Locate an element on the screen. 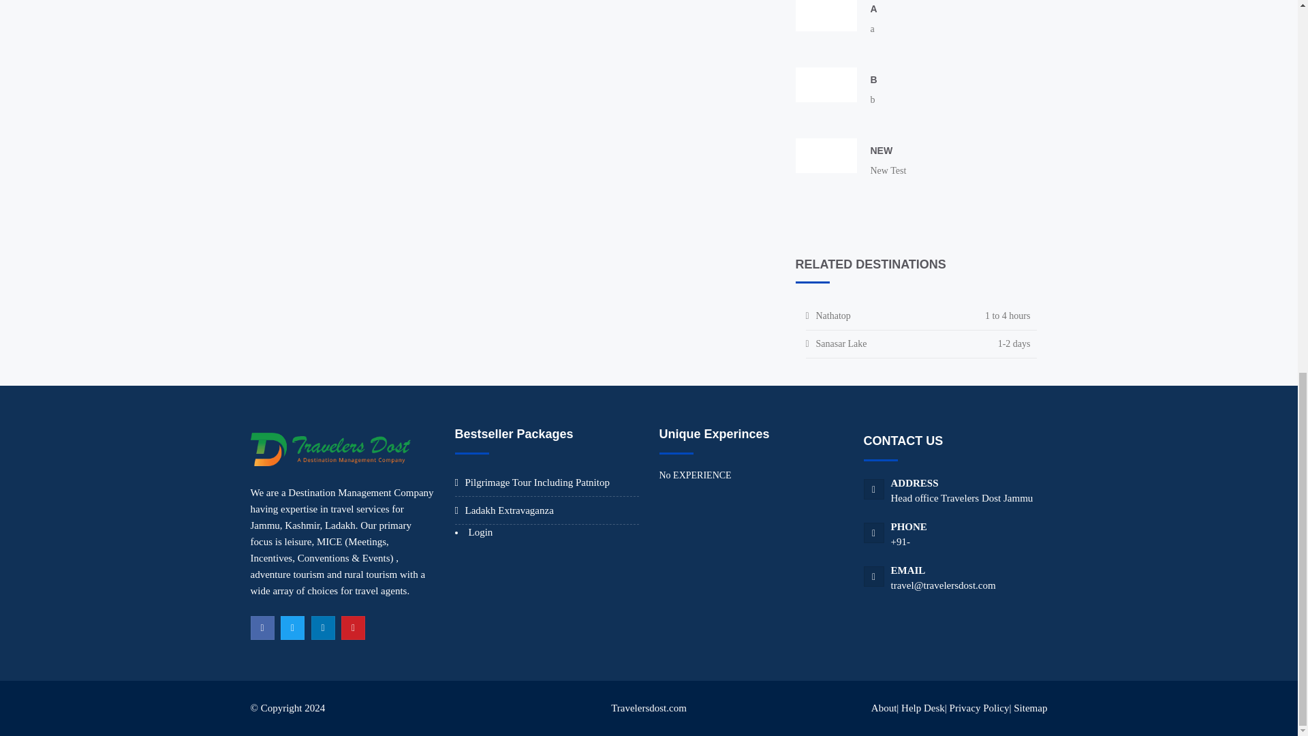 The image size is (1308, 736). YouTube video player is located at coordinates (826, 16).